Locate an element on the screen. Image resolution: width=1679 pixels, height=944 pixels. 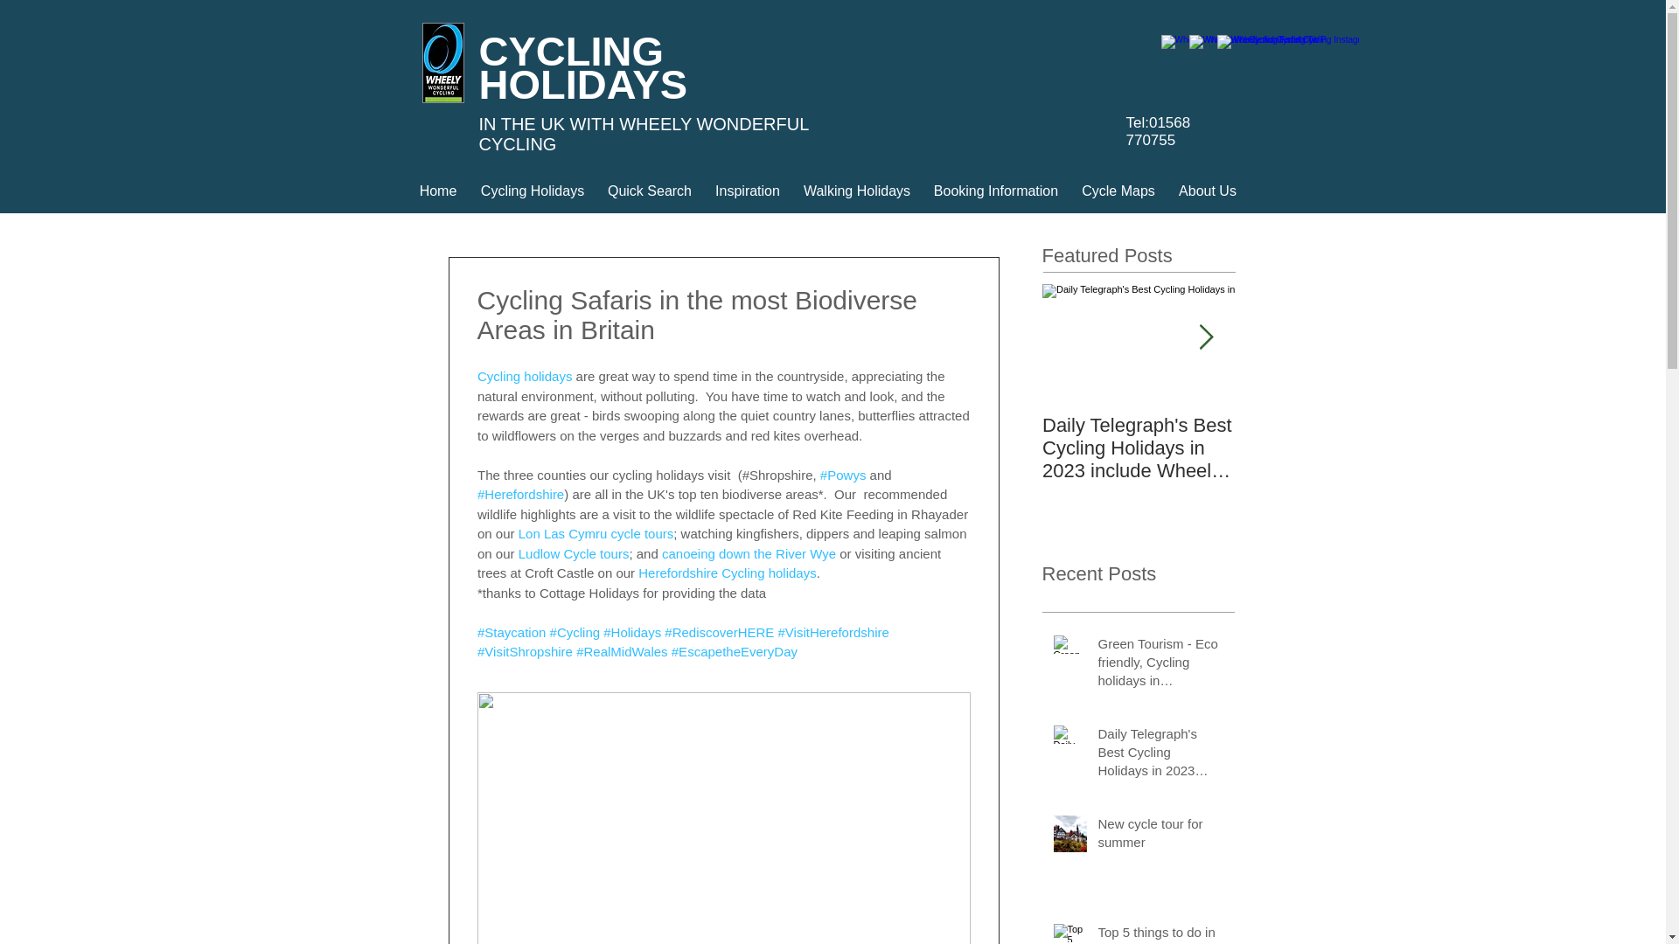
Booking Information is located at coordinates (997, 191).